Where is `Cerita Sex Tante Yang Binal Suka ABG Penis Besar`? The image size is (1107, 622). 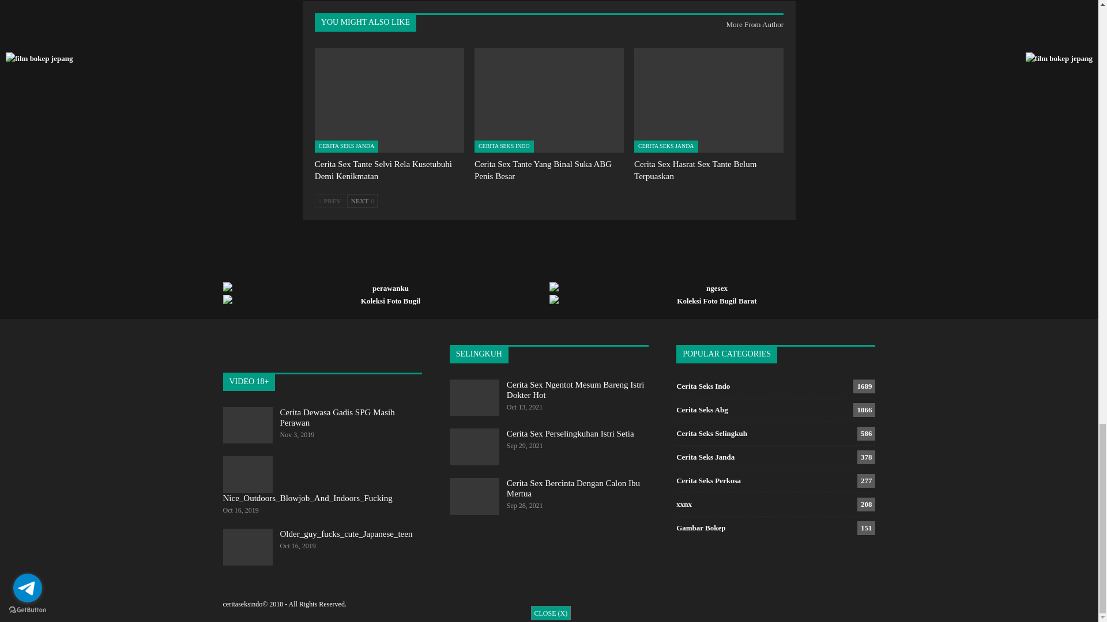
Cerita Sex Tante Yang Binal Suka ABG Penis Besar is located at coordinates (549, 100).